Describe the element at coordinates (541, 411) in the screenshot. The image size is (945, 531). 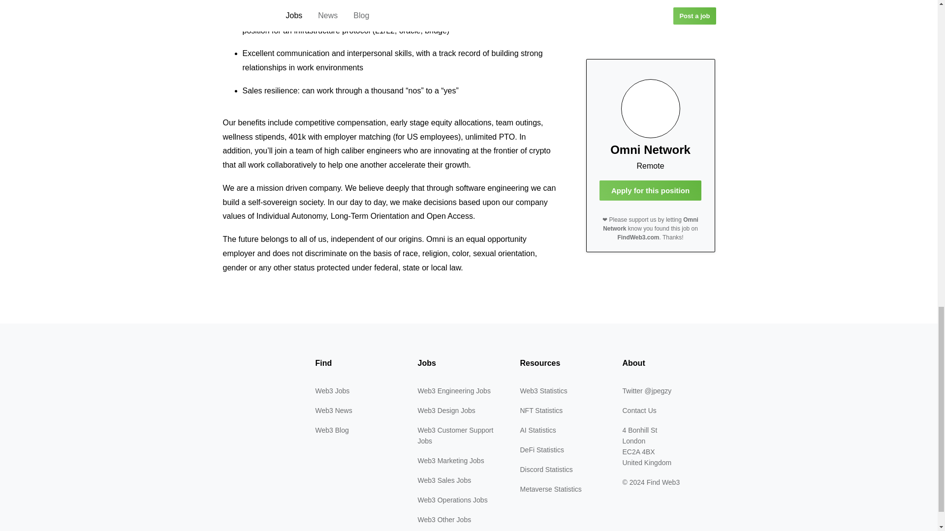
I see `NFT Statistics` at that location.